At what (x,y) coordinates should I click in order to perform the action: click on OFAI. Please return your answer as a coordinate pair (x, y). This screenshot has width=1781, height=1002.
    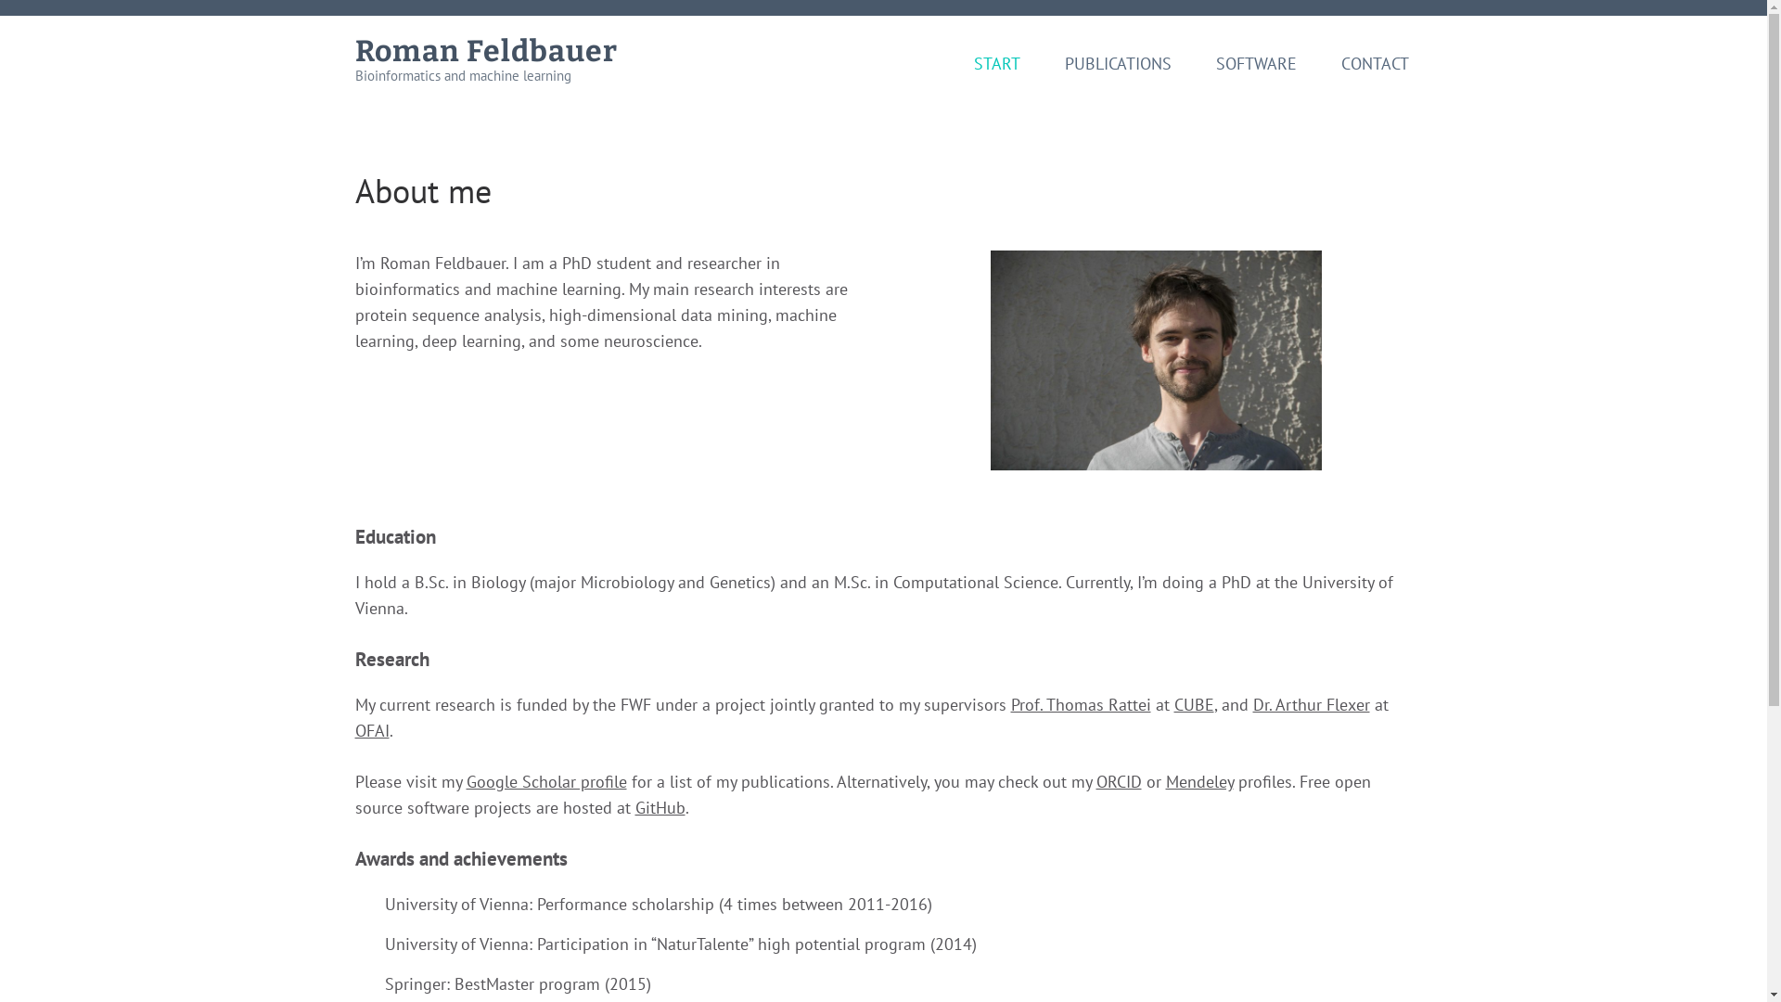
    Looking at the image, I should click on (371, 731).